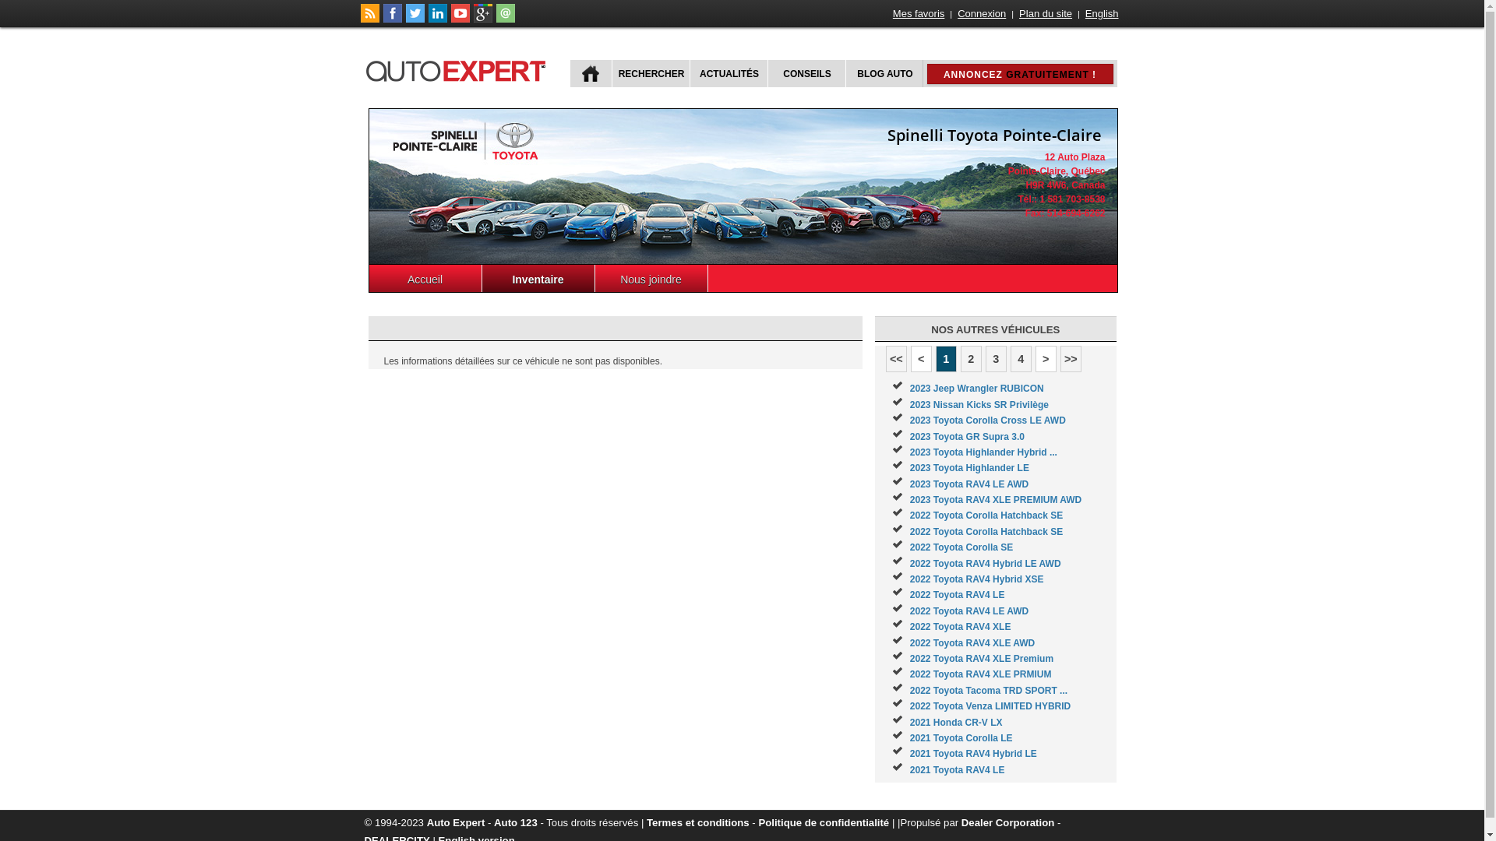 The image size is (1496, 841). Describe the element at coordinates (961, 738) in the screenshot. I see `2021 Toyota Corolla LE` at that location.